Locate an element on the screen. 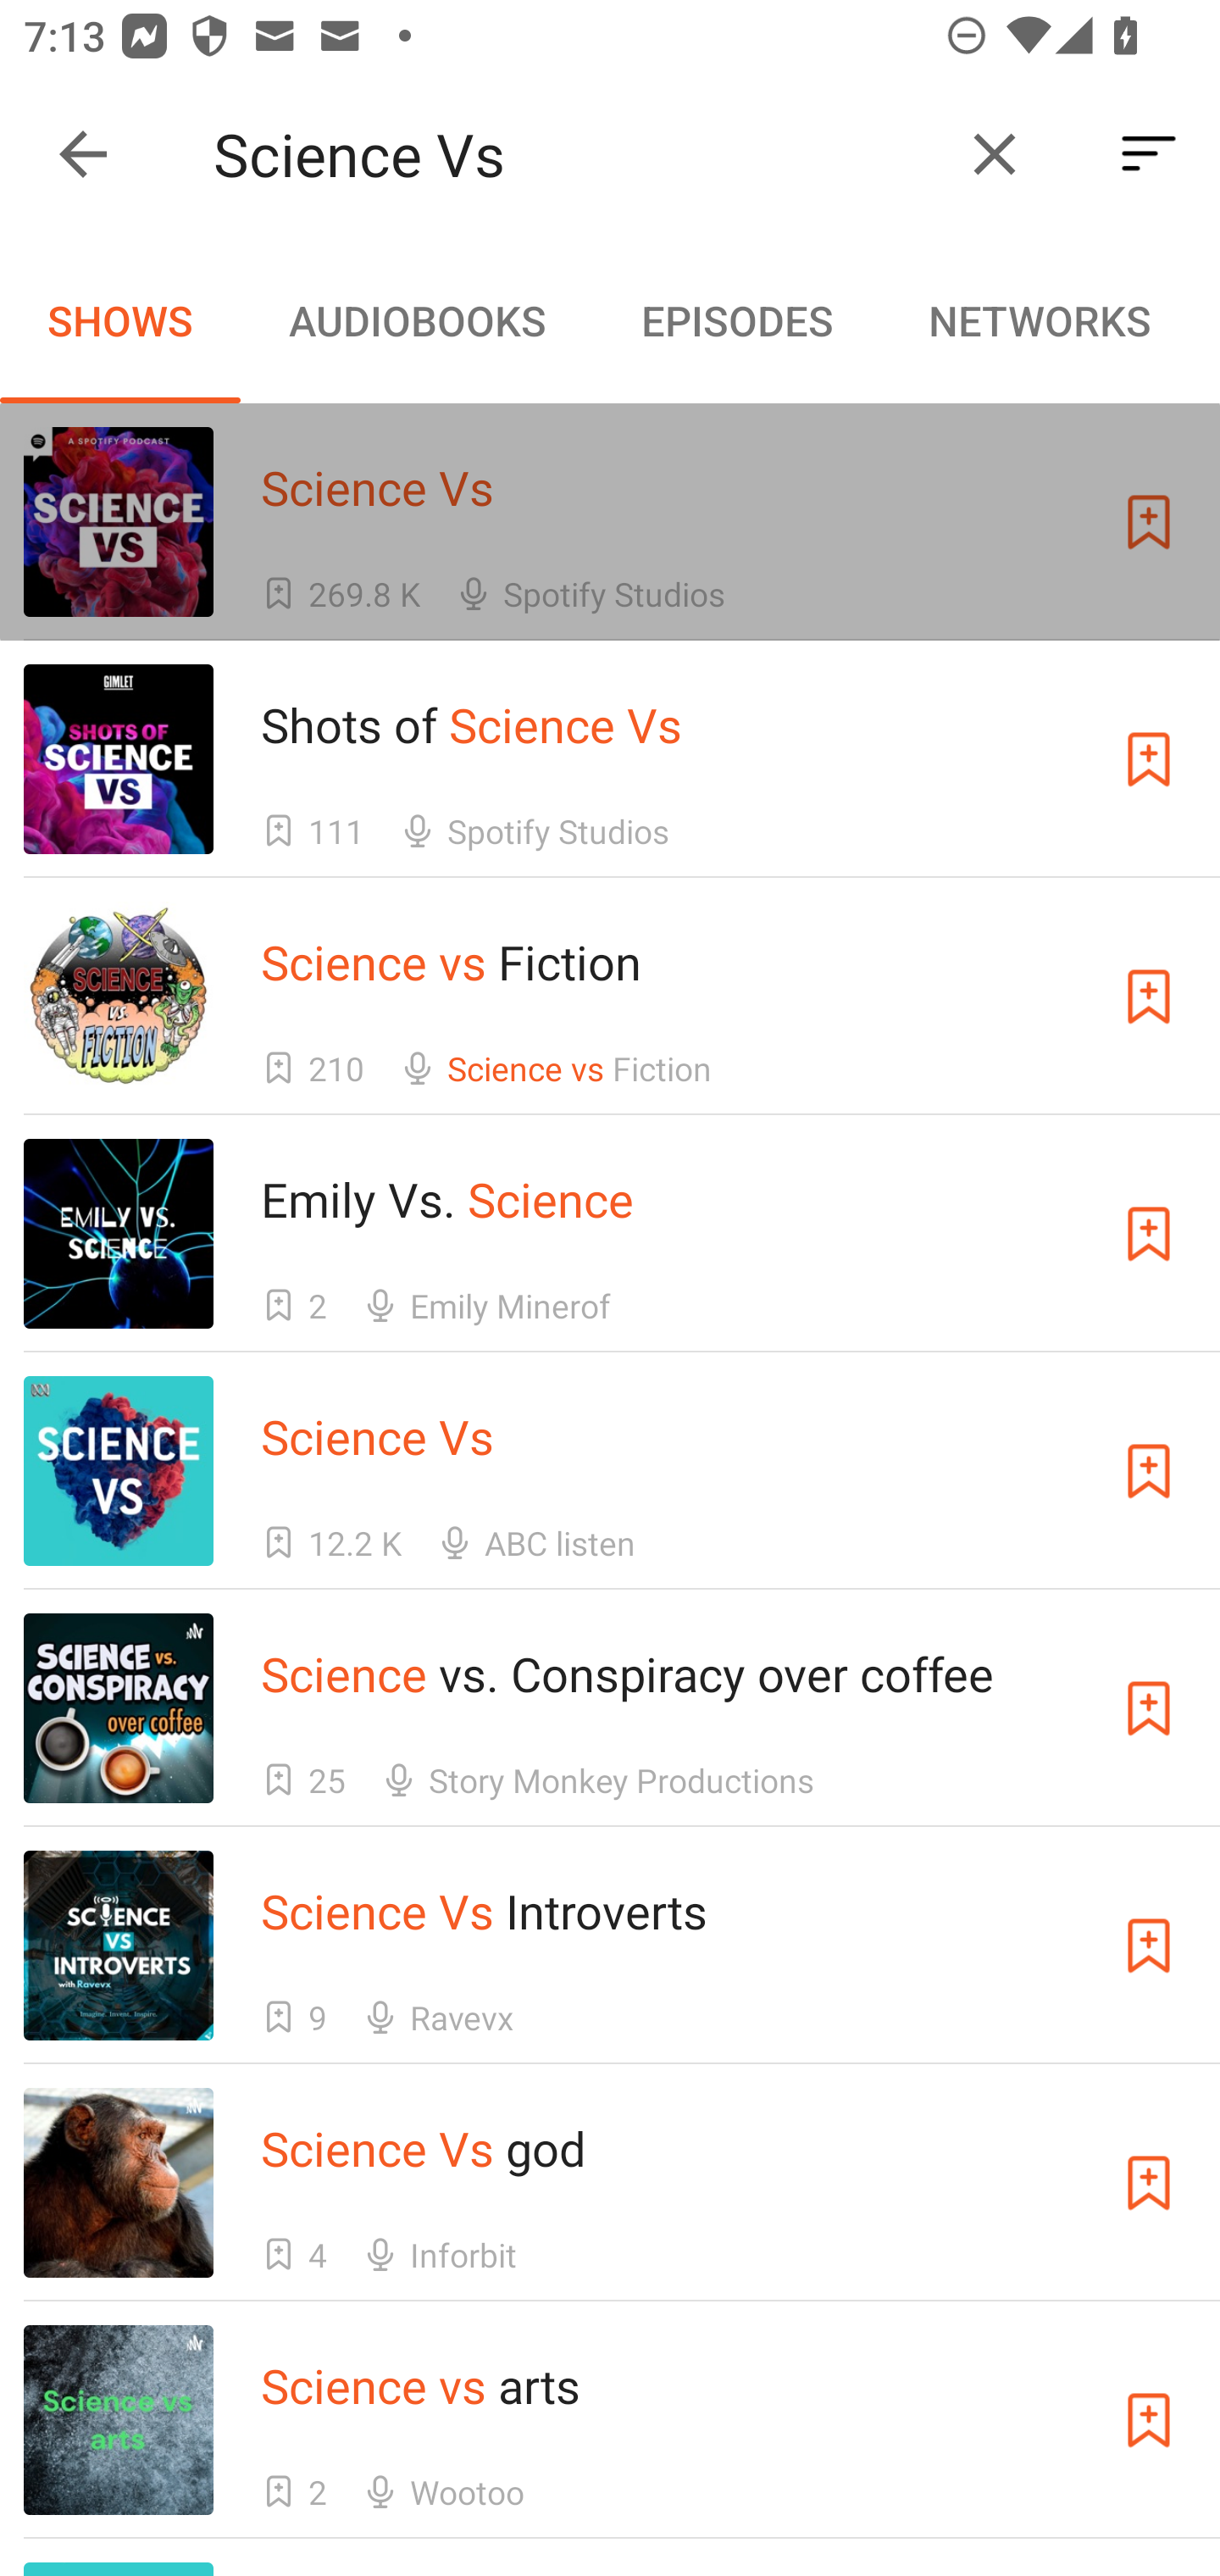 The height and width of the screenshot is (2576, 1220). Subscribe is located at coordinates (1149, 521).